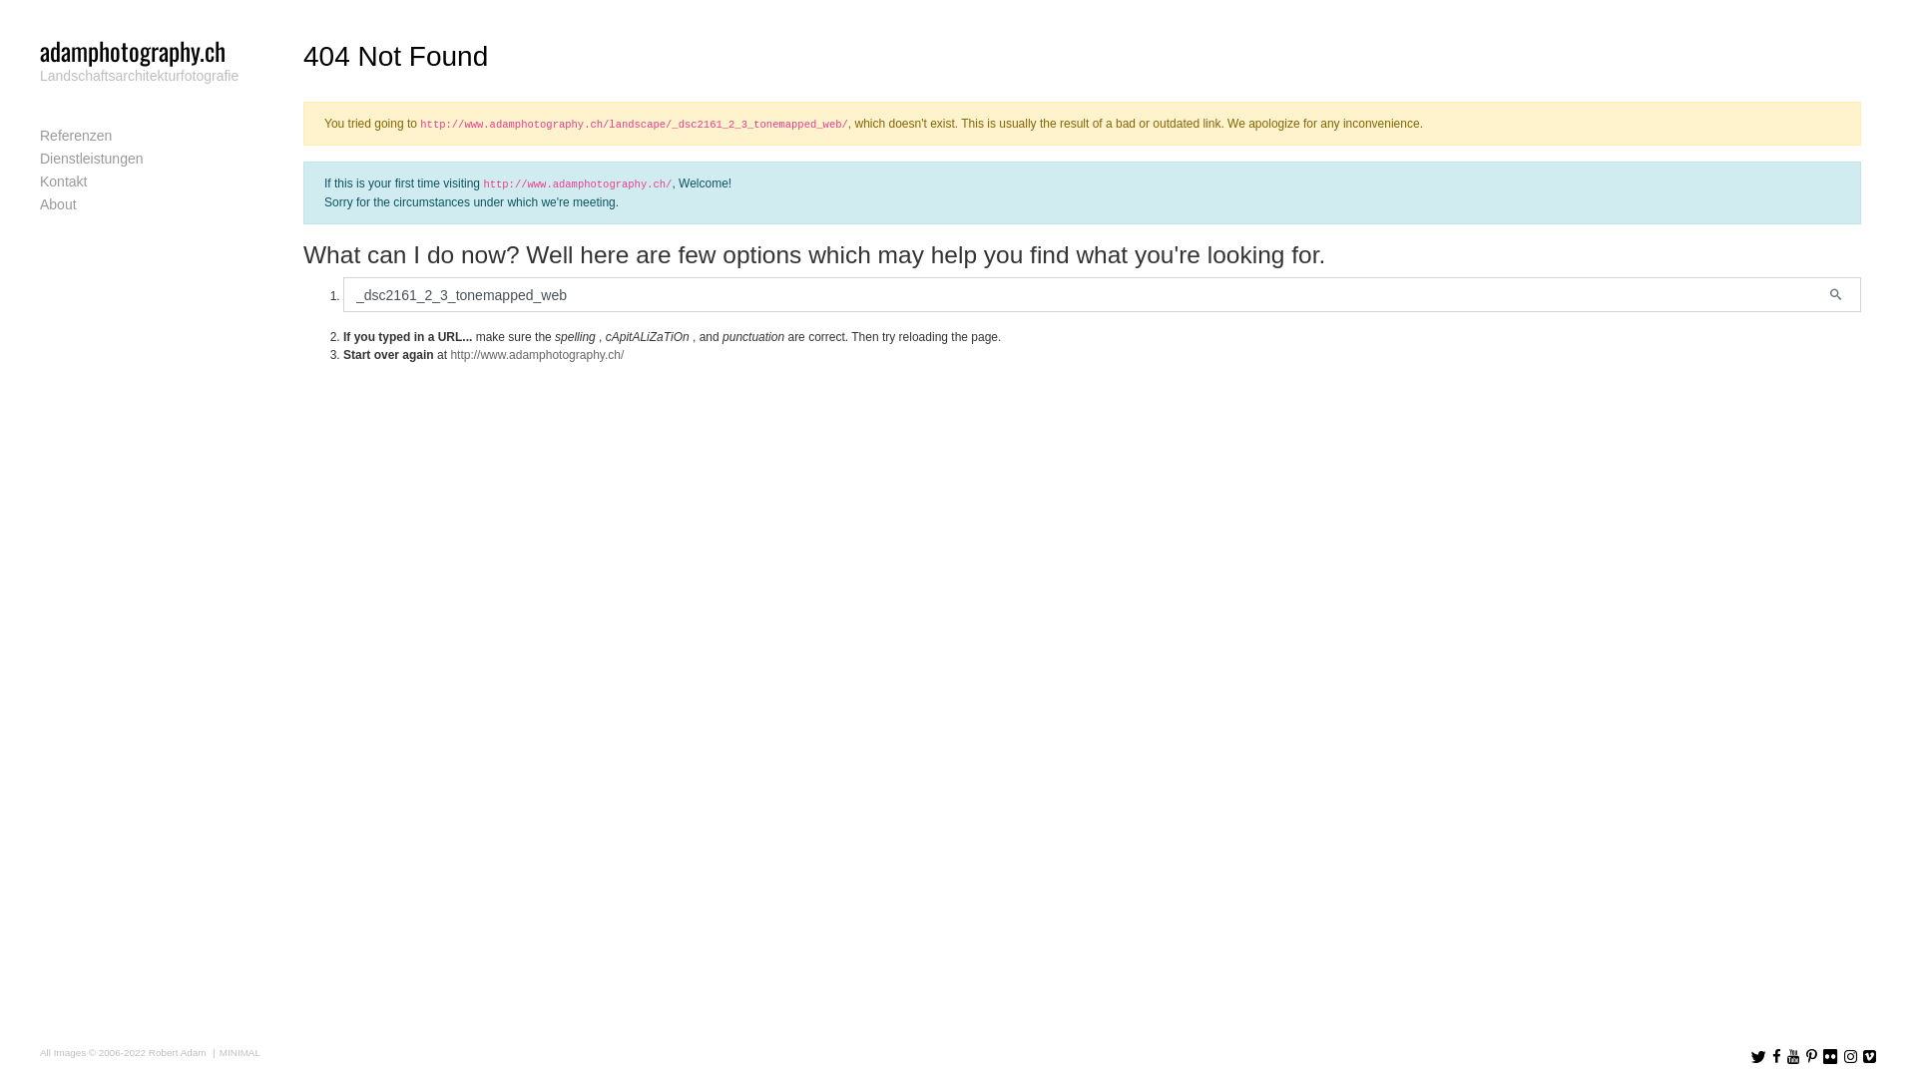  What do you see at coordinates (1794, 1058) in the screenshot?
I see `Subscribe to our Channel on YouTube` at bounding box center [1794, 1058].